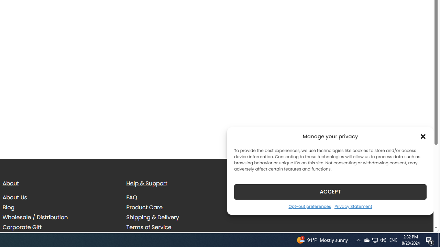  What do you see at coordinates (59, 227) in the screenshot?
I see `Corporate Gift` at bounding box center [59, 227].